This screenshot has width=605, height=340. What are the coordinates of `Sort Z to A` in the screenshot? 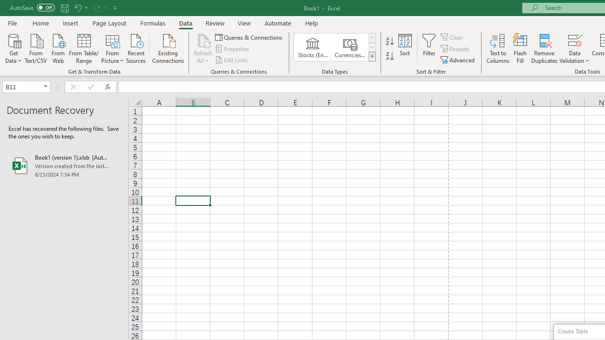 It's located at (389, 57).